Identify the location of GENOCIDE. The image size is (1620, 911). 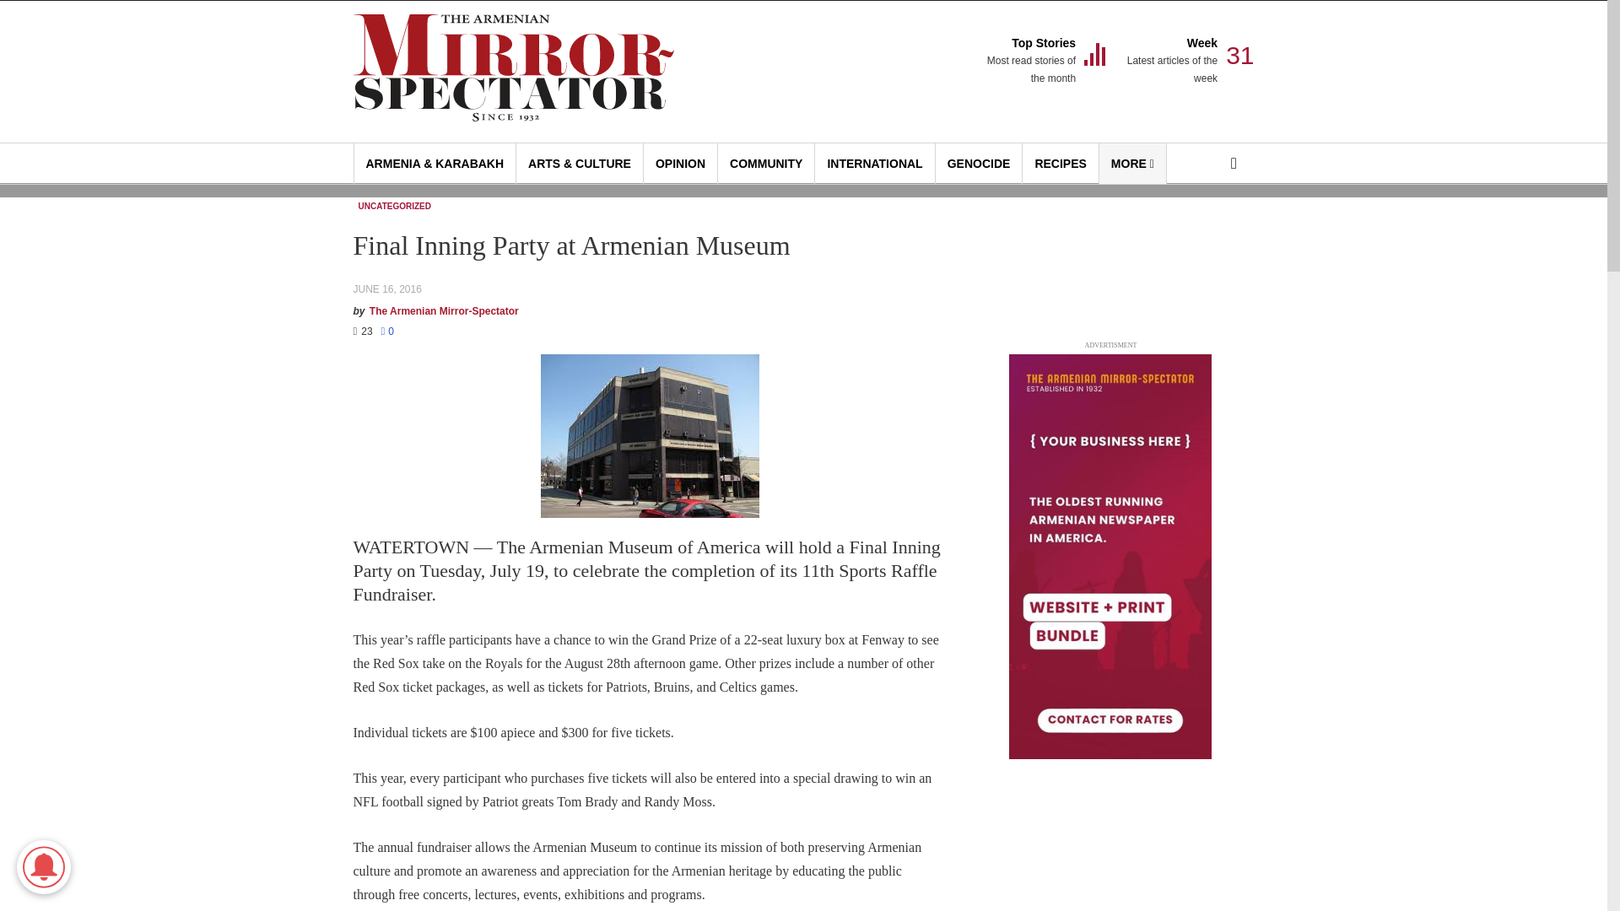
(1171, 61).